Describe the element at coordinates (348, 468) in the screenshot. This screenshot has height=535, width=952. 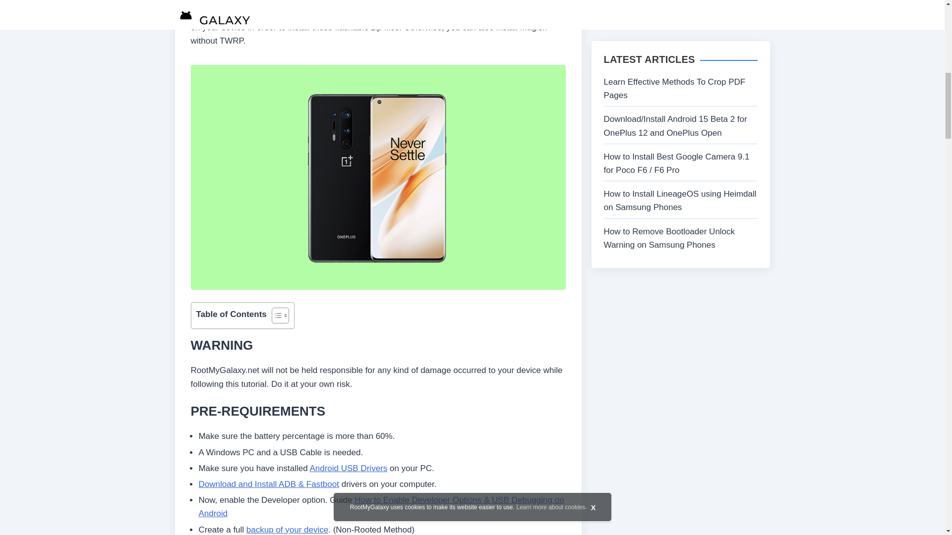
I see `Android USB Drivers` at that location.